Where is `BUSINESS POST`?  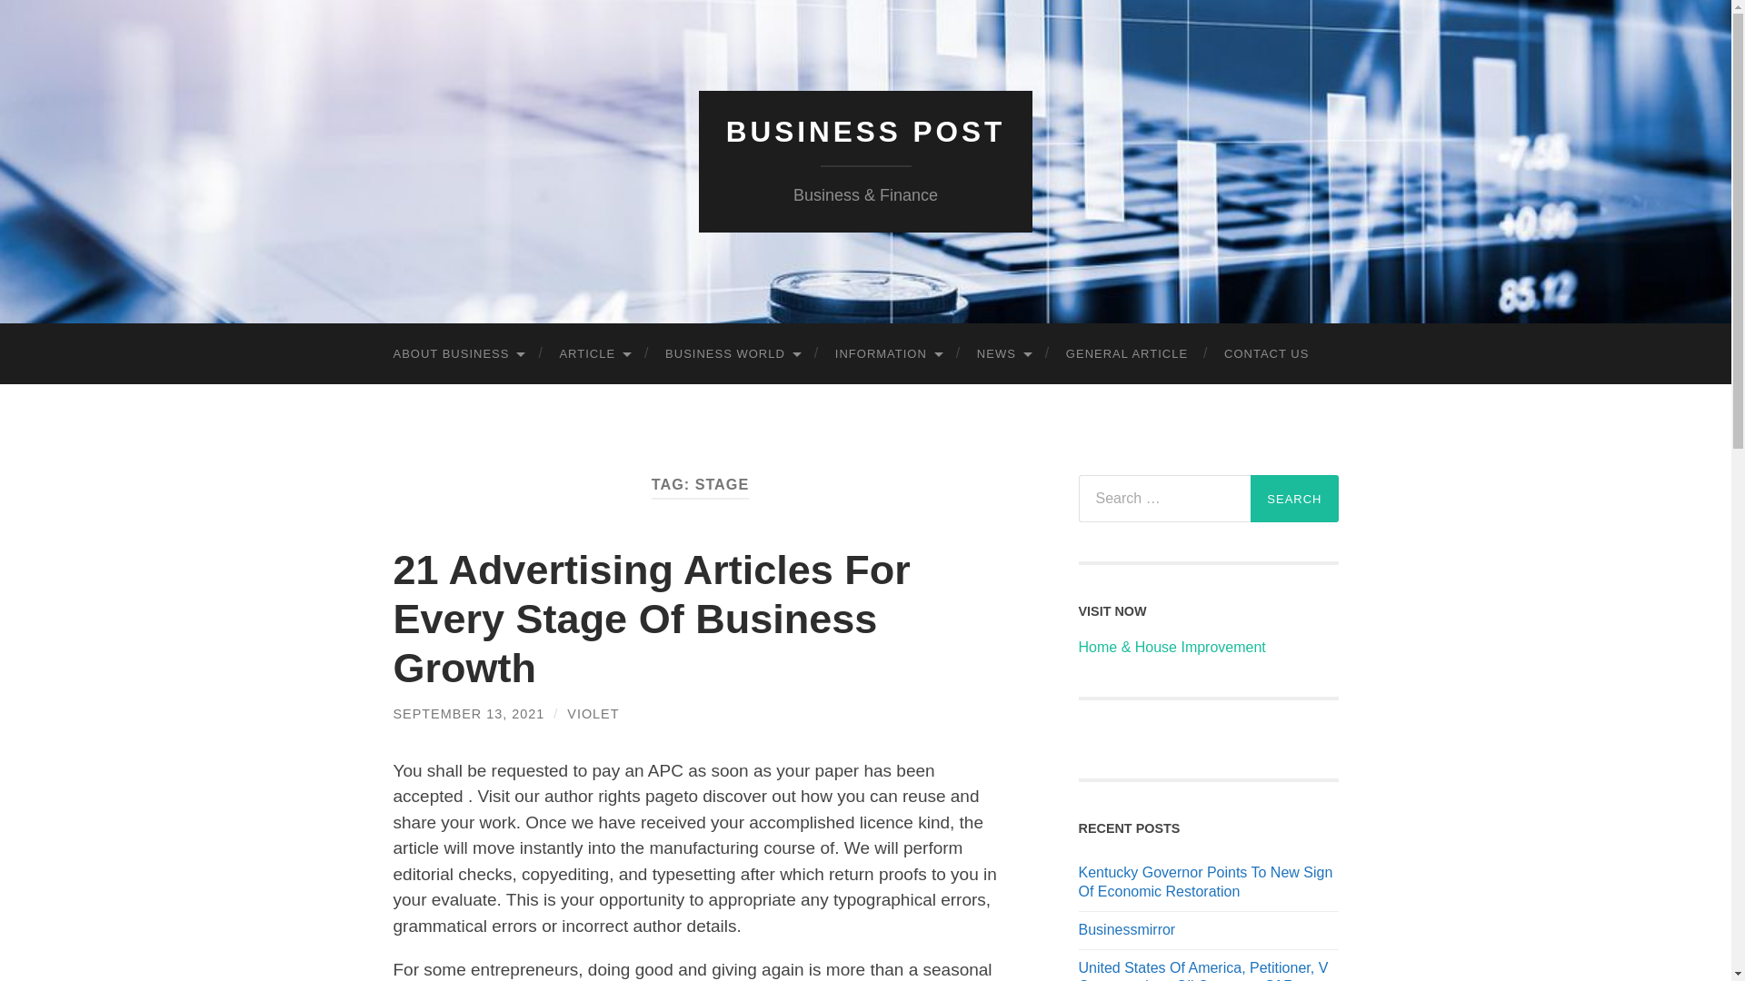 BUSINESS POST is located at coordinates (865, 132).